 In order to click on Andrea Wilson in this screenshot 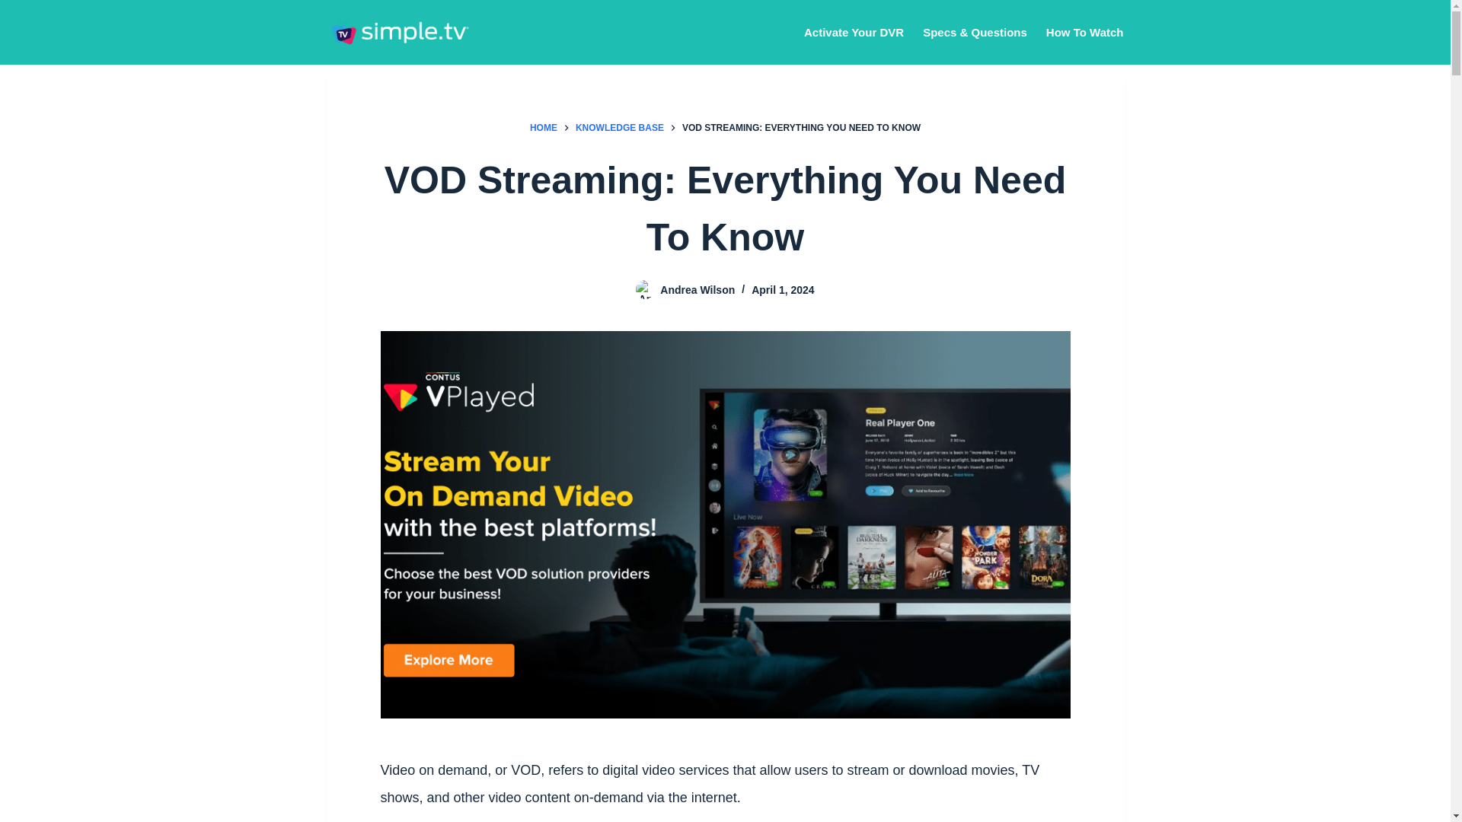, I will do `click(697, 289)`.